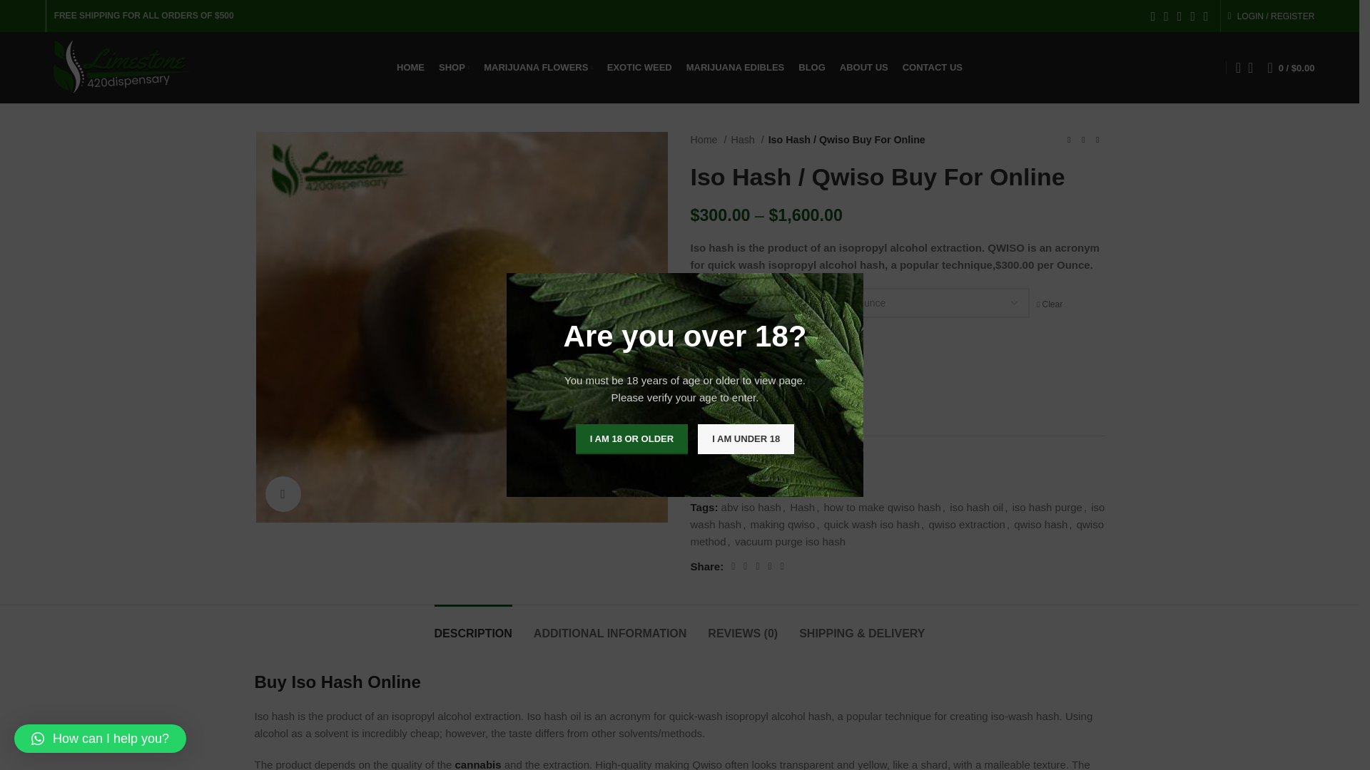 This screenshot has height=770, width=1370. I want to click on CONTACT US, so click(933, 67).